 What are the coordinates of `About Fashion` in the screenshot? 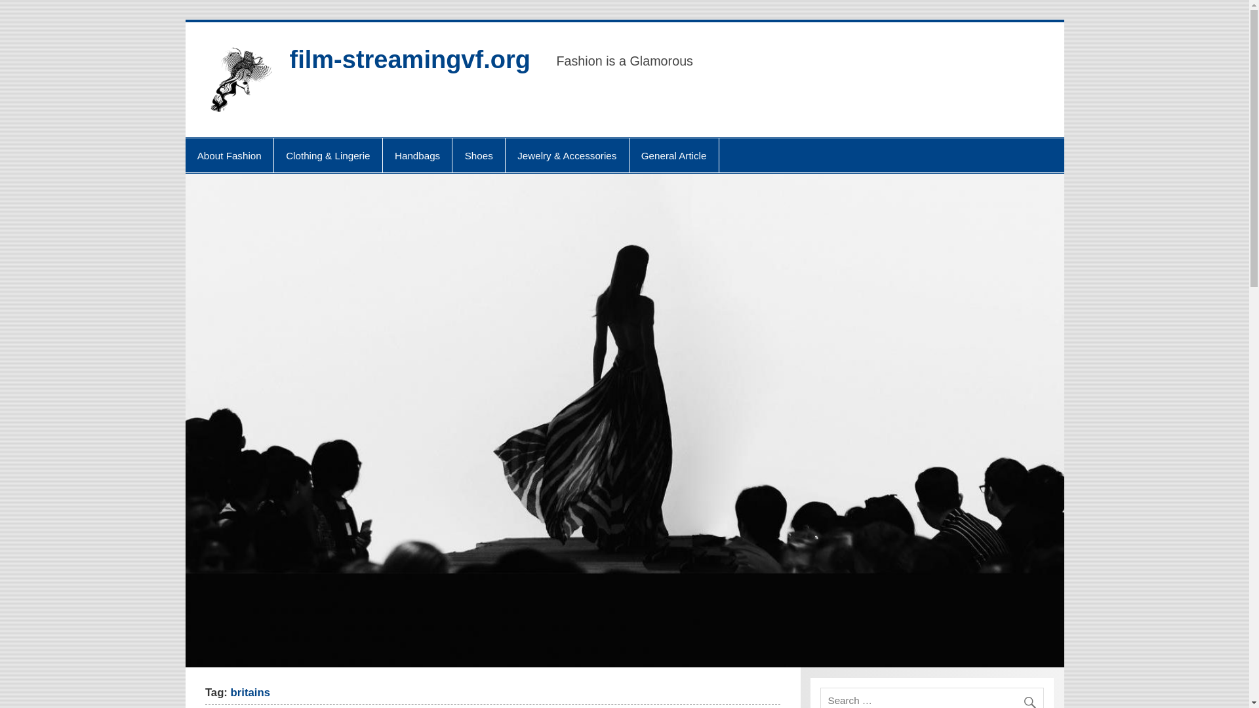 It's located at (229, 155).